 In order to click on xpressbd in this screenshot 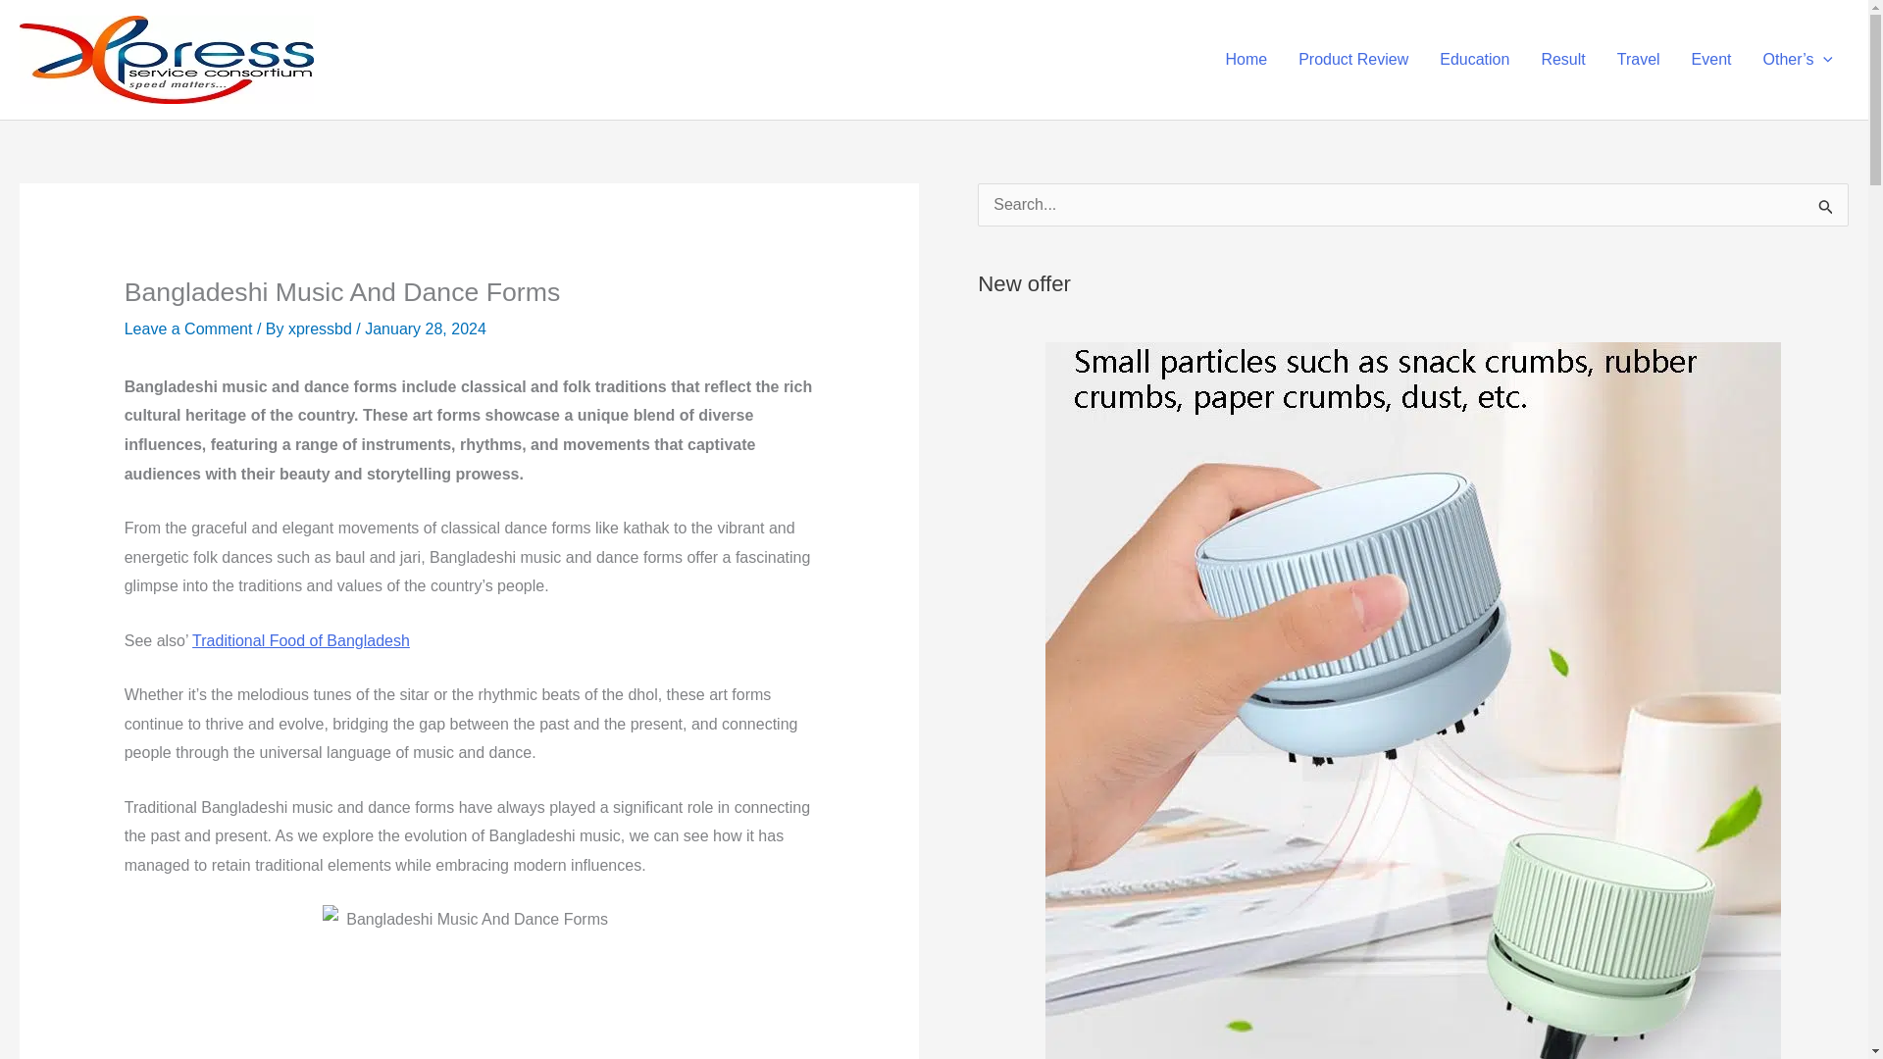, I will do `click(322, 329)`.